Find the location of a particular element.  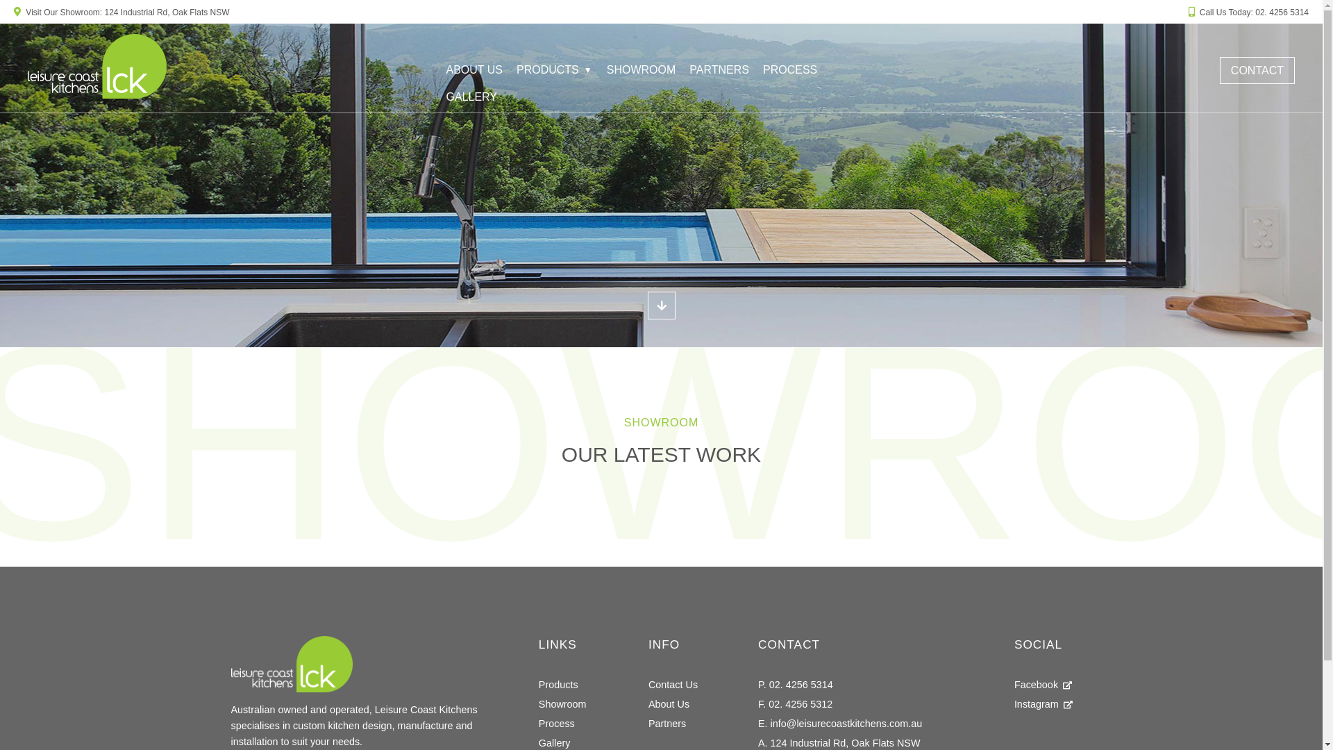

Instagram is located at coordinates (1043, 704).